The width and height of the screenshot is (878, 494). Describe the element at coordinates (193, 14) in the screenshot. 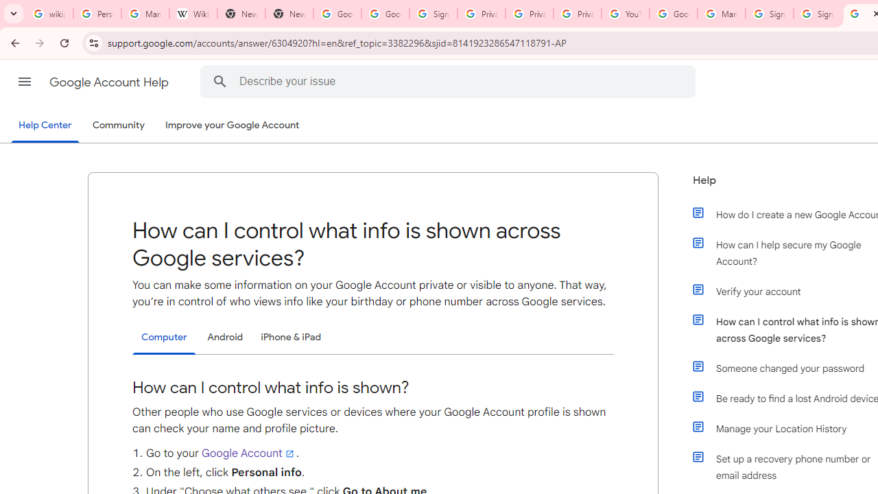

I see `Wikipedia:Edit requests - Wikipedia` at that location.